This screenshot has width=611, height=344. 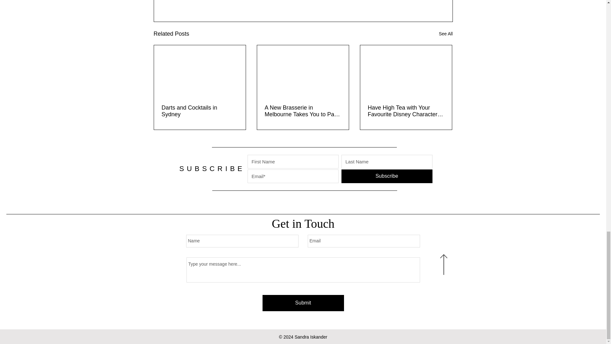 What do you see at coordinates (446, 34) in the screenshot?
I see `See All` at bounding box center [446, 34].